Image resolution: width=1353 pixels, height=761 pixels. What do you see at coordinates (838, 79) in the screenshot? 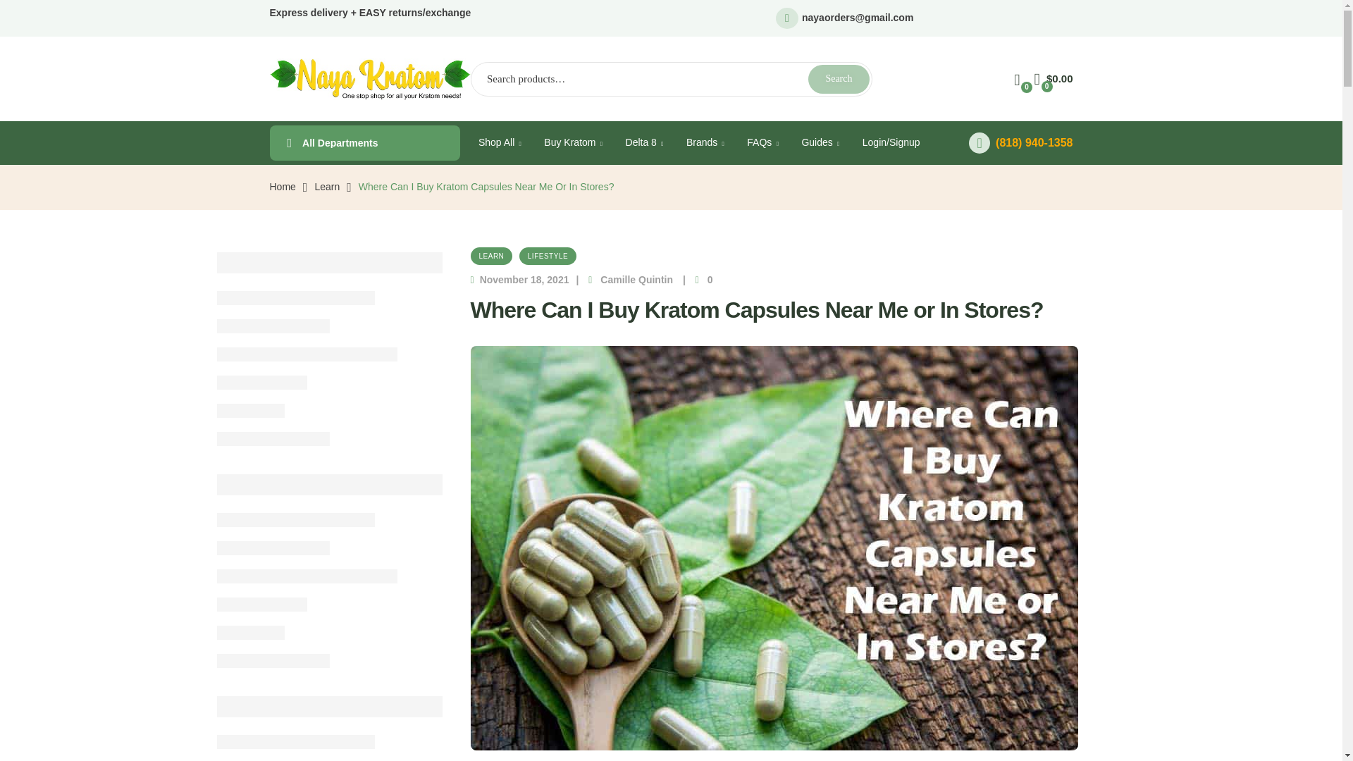
I see `Search` at bounding box center [838, 79].